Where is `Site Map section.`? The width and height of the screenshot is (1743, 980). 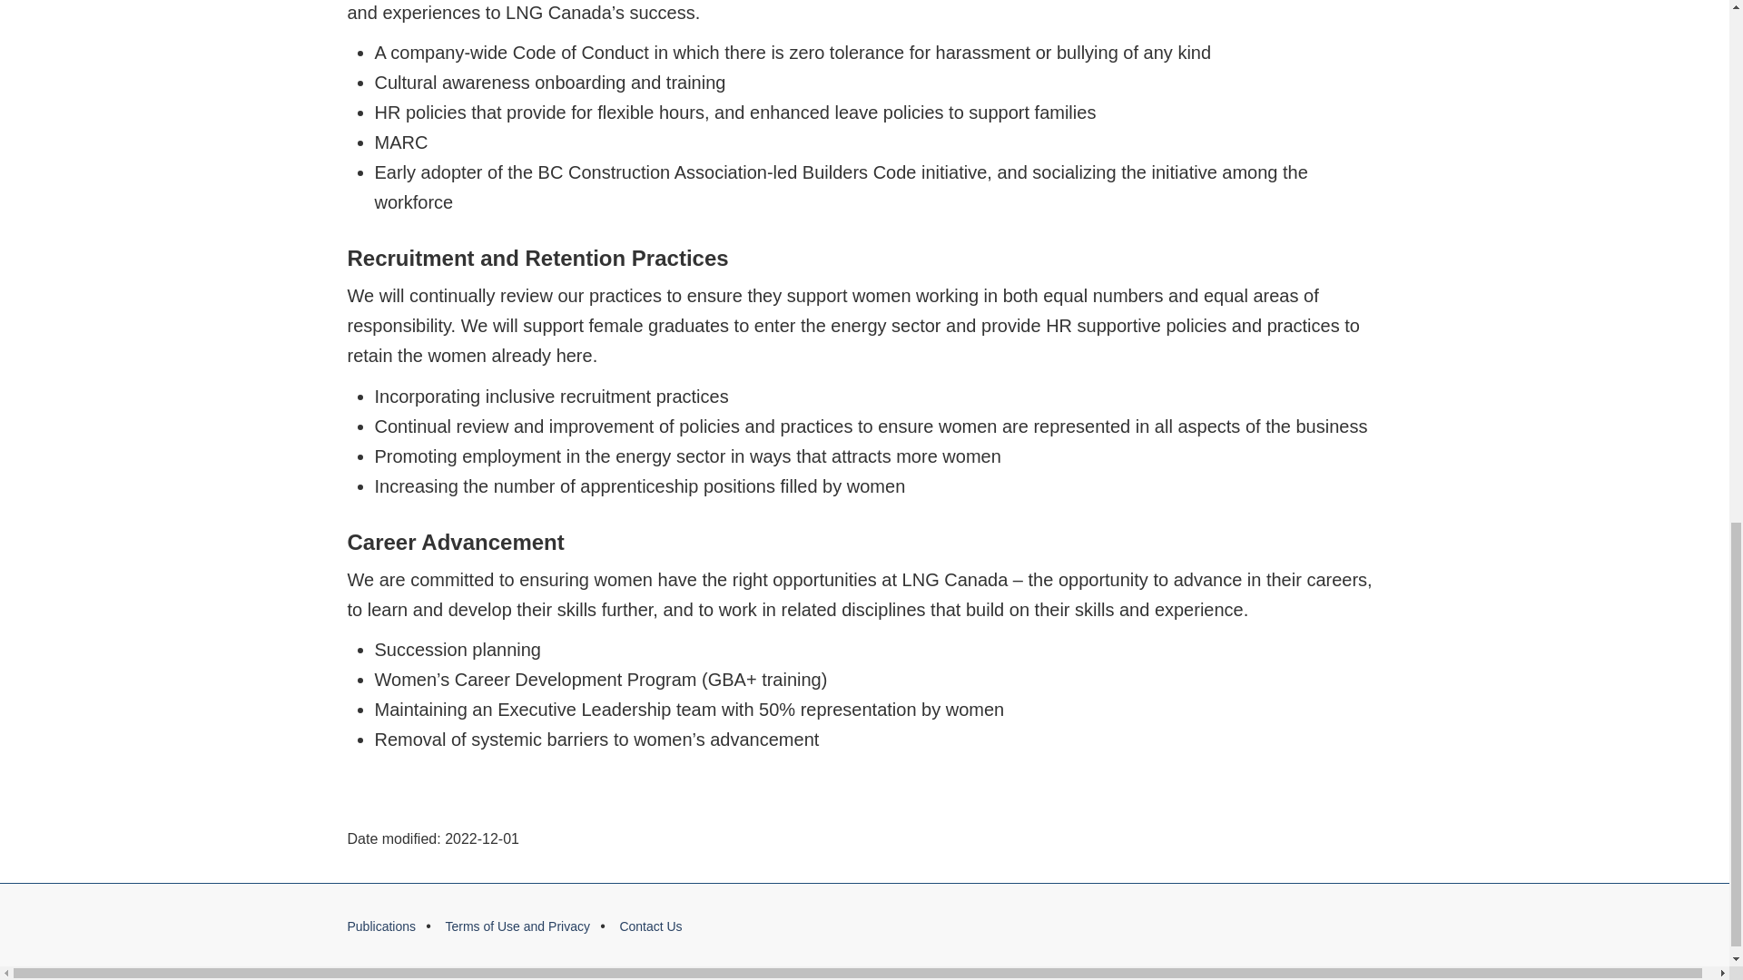 Site Map section. is located at coordinates (381, 926).